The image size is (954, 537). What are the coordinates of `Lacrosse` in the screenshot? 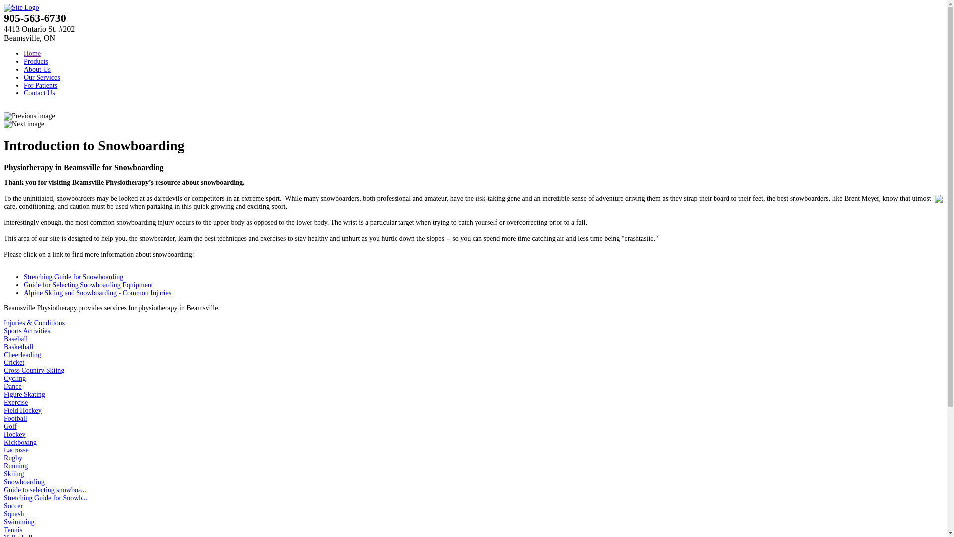 It's located at (16, 450).